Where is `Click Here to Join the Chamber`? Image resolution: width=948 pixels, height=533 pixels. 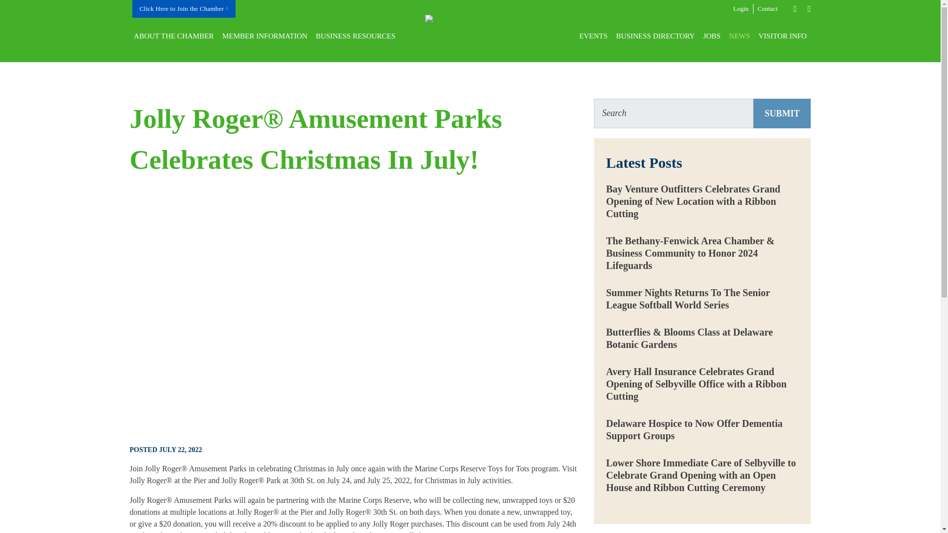
Click Here to Join the Chamber is located at coordinates (184, 9).